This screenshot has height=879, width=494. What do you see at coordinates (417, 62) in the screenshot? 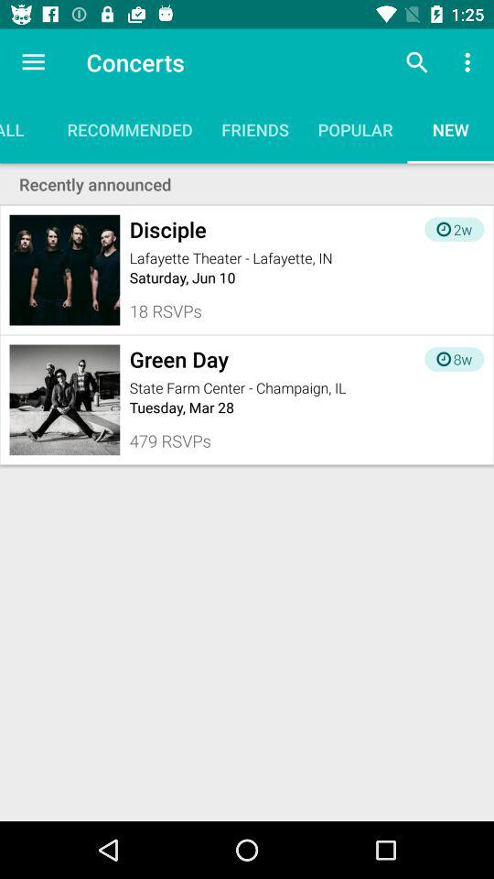
I see `select icon to the right of the concerts item` at bounding box center [417, 62].